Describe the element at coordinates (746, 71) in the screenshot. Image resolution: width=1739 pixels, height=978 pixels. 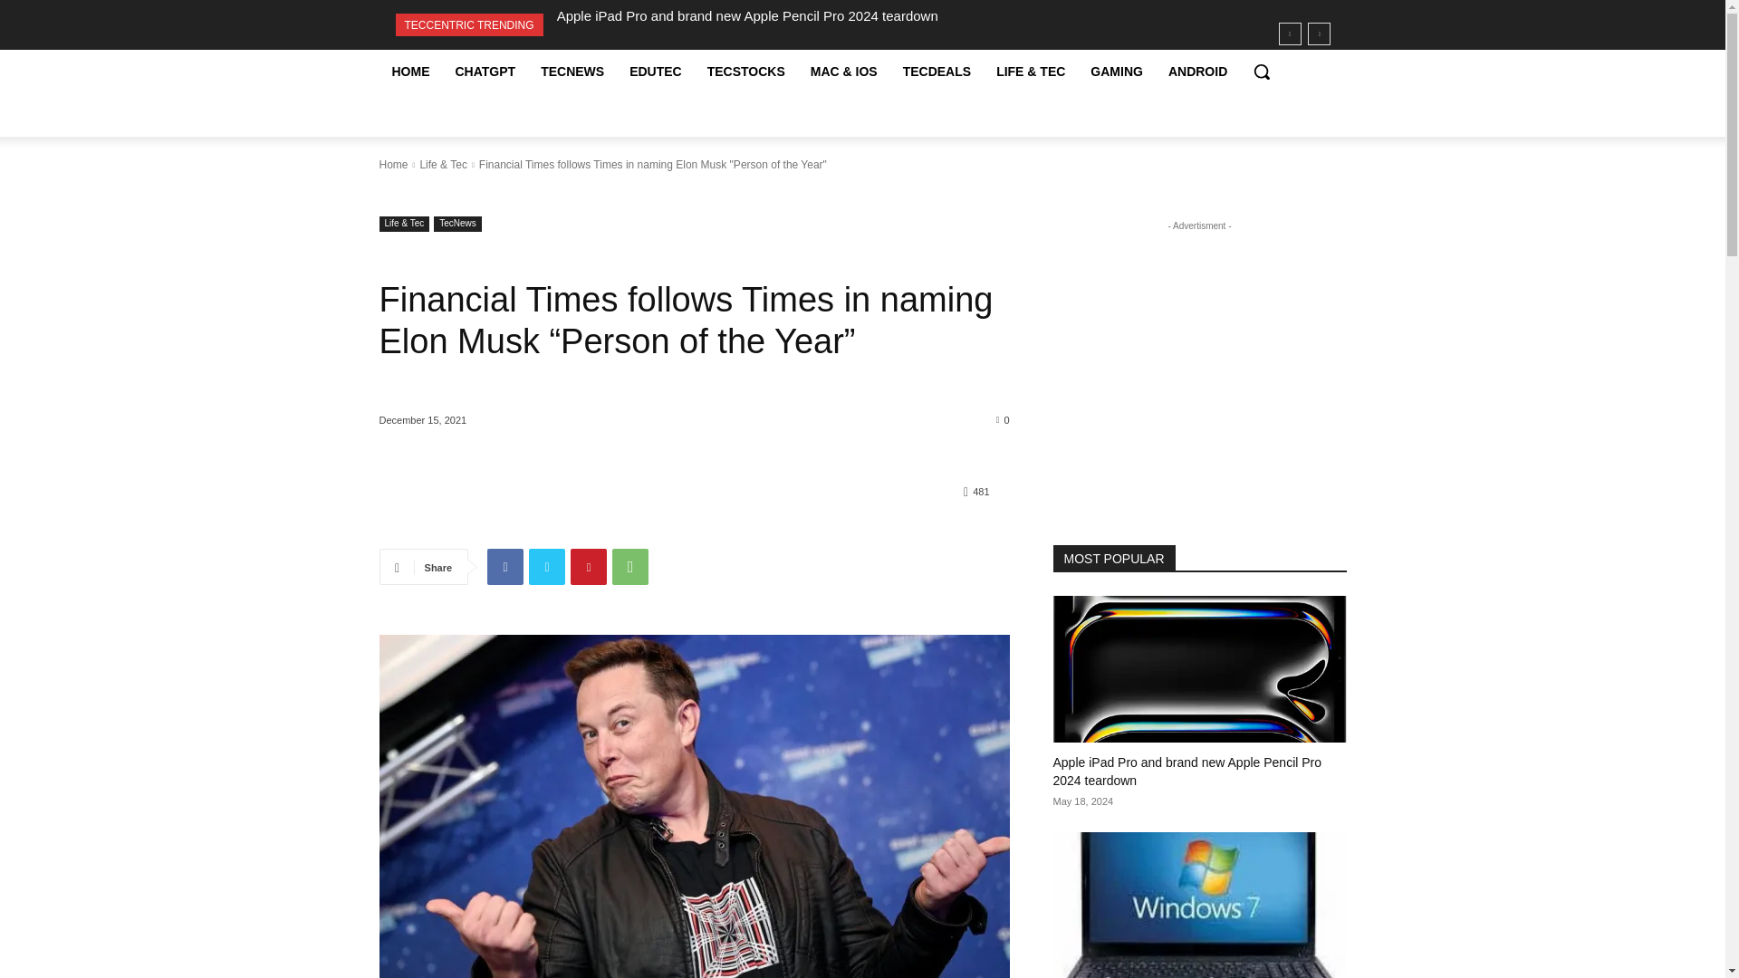
I see `TECSTOCKS` at that location.